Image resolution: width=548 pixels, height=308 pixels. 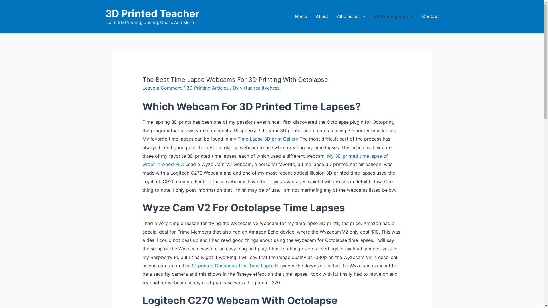 I want to click on My 3D printed time lapse of Groot in wood PLA, so click(x=265, y=160).